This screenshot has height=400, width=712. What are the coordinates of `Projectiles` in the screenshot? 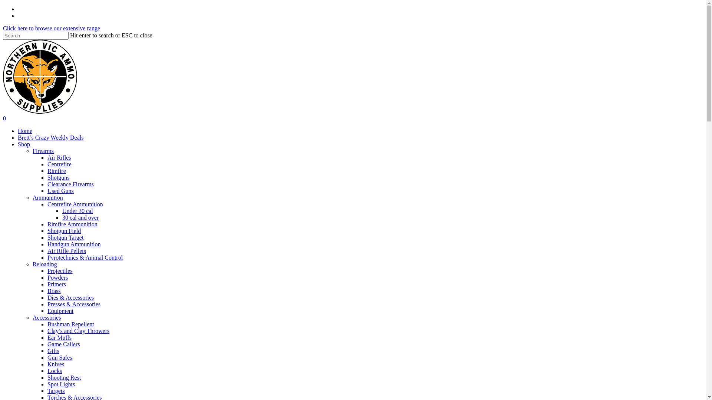 It's located at (60, 271).